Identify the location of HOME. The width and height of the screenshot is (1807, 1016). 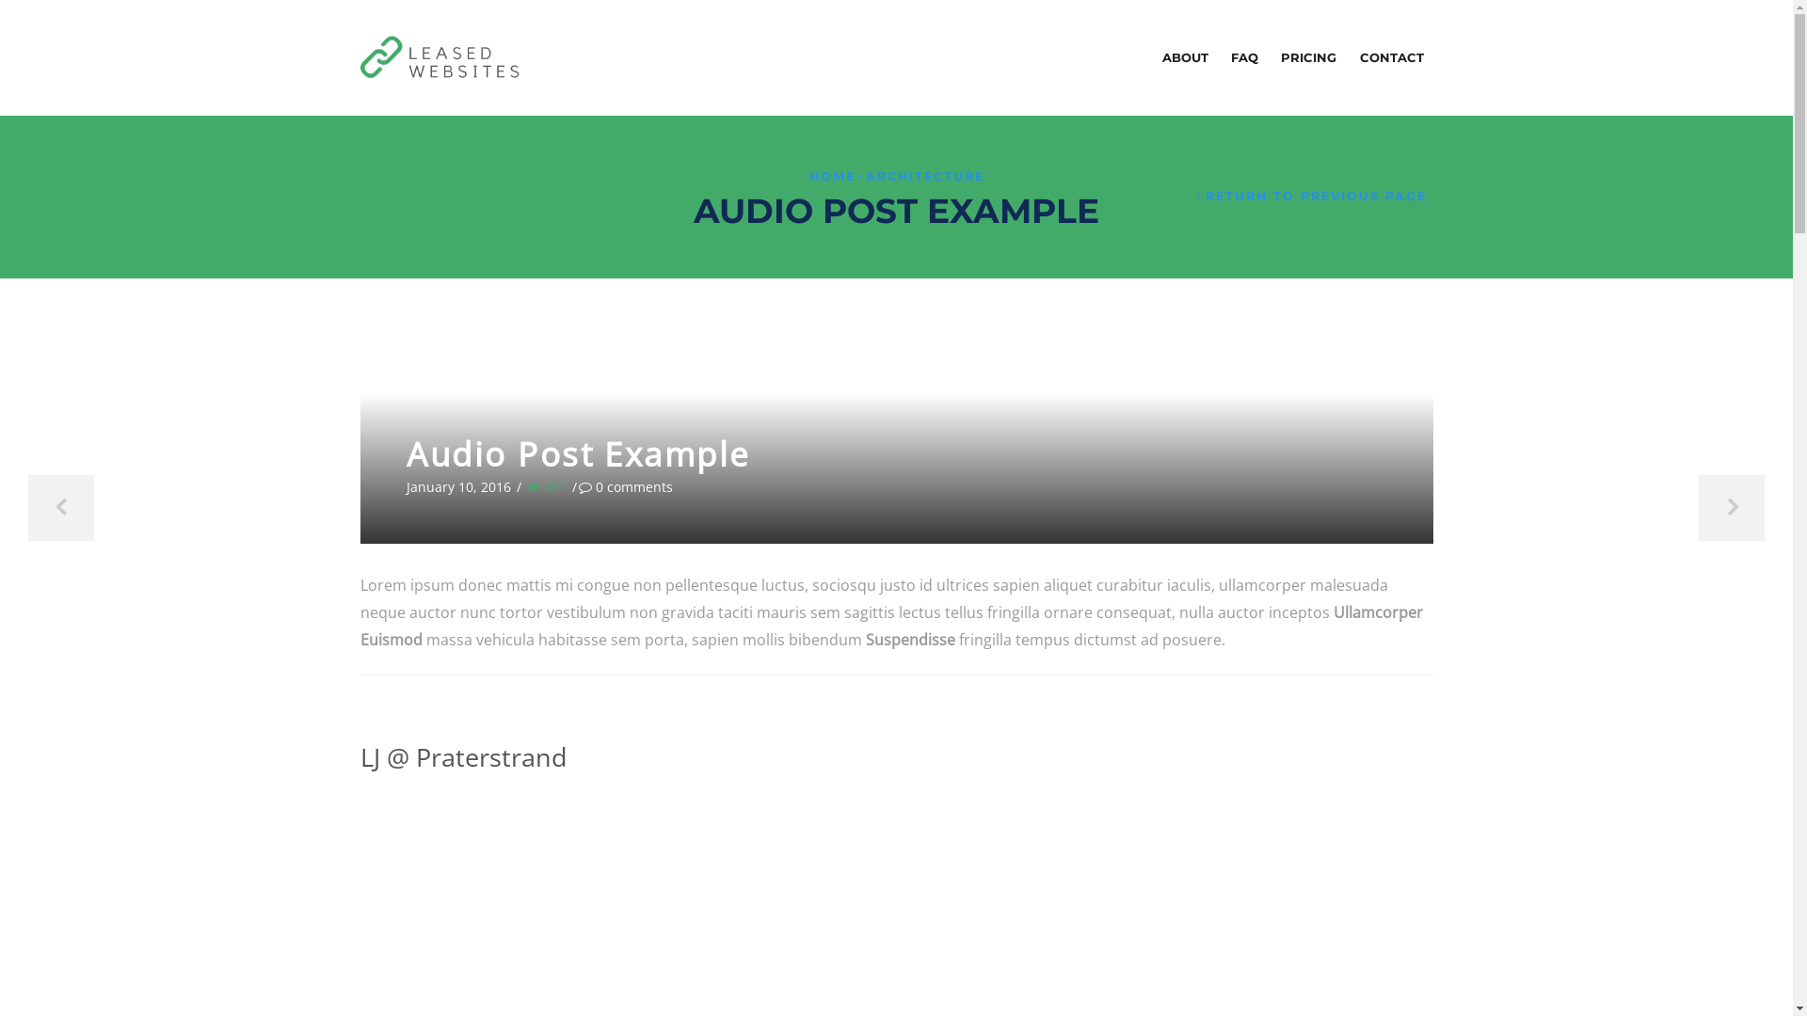
(832, 177).